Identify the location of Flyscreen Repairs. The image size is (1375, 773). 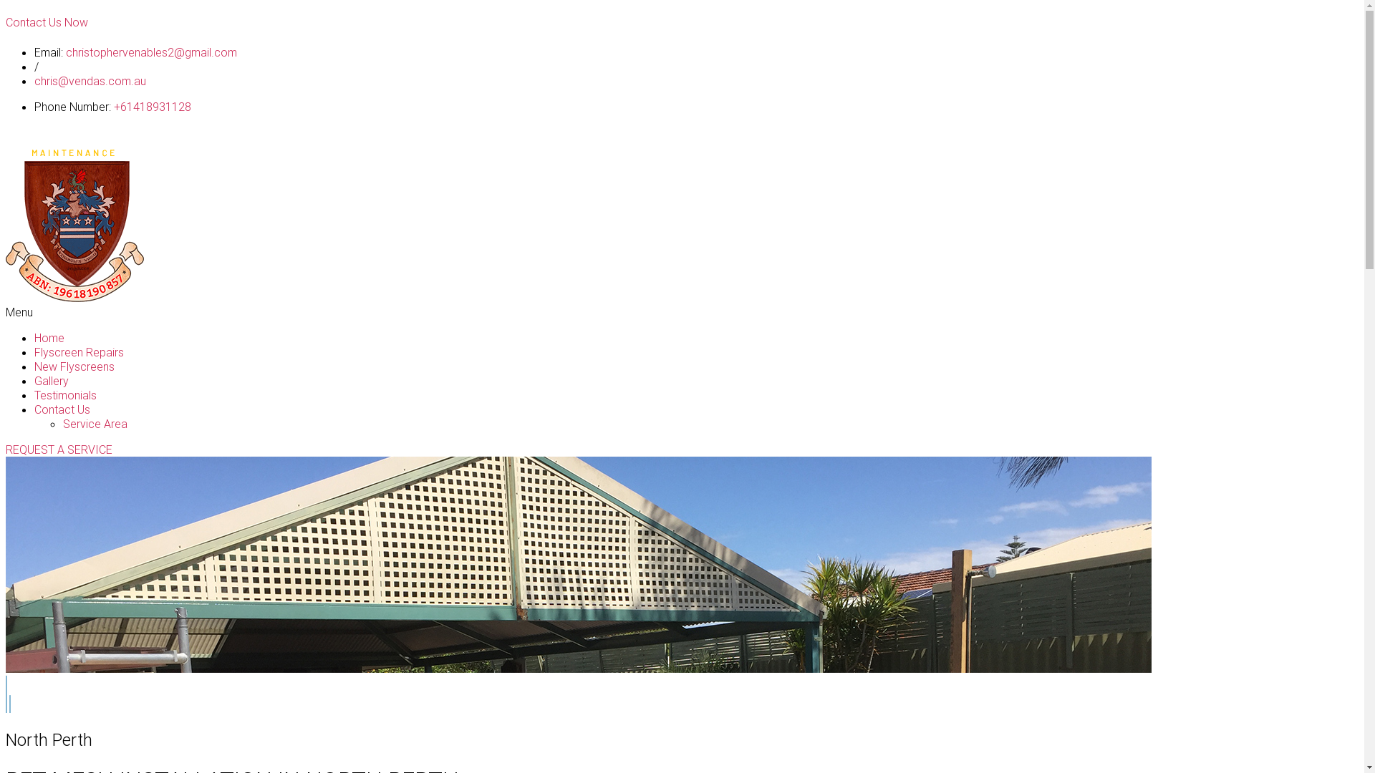
(79, 352).